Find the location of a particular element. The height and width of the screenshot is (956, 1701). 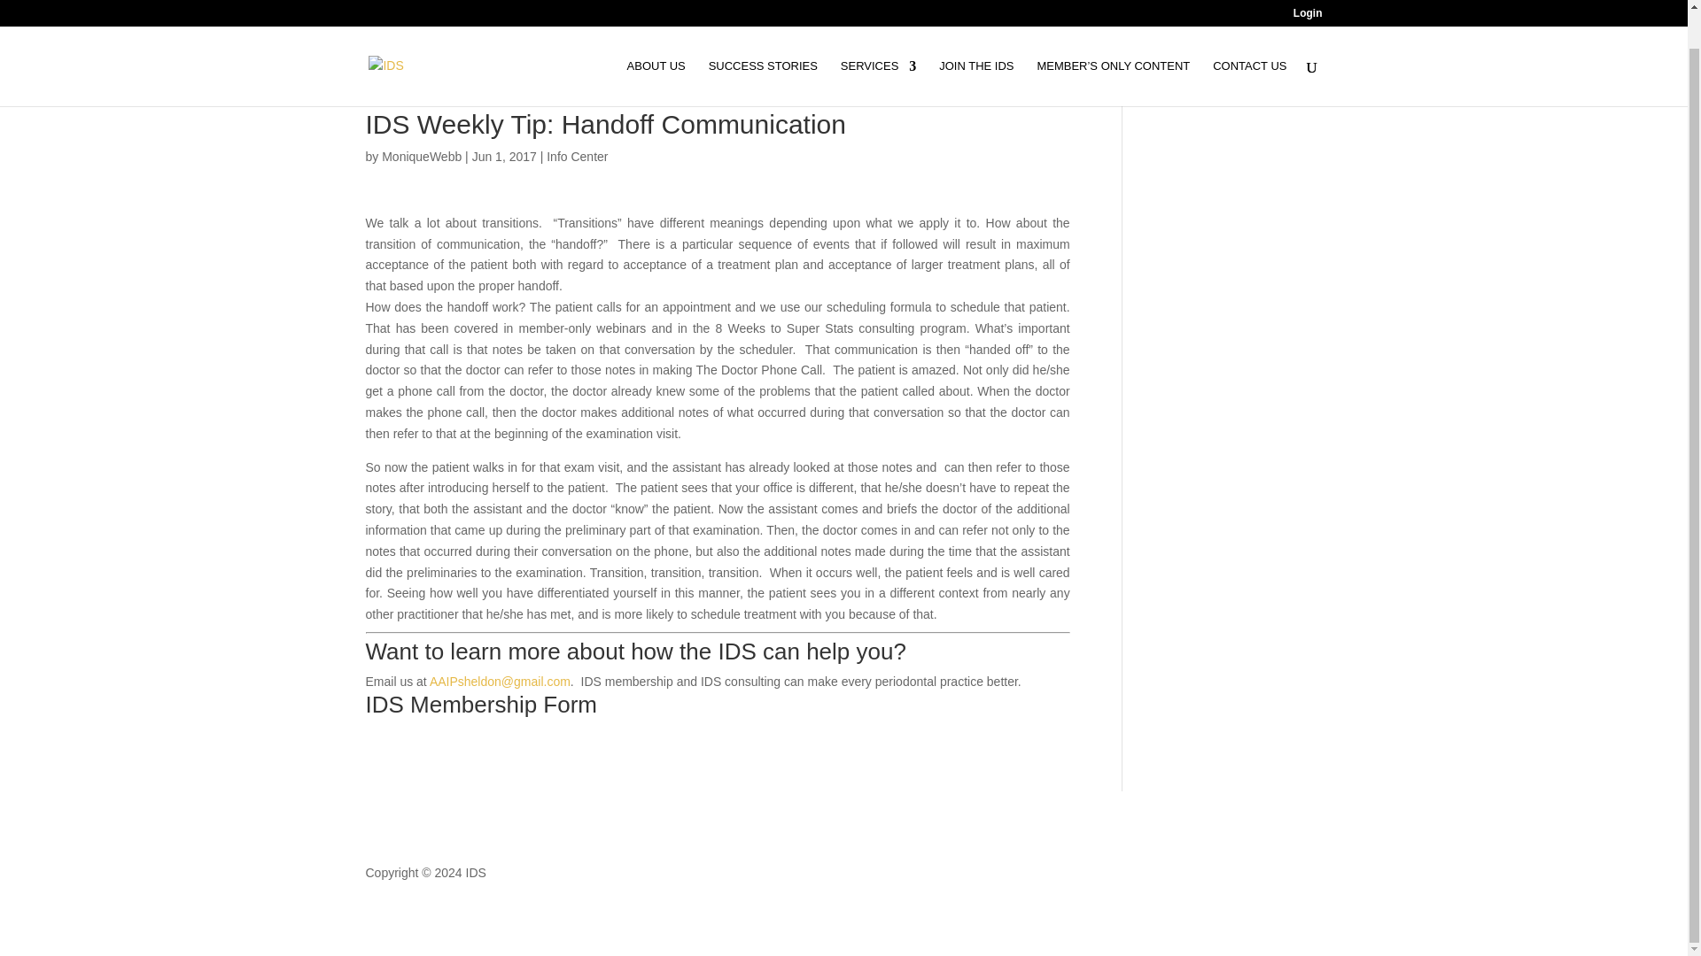

ABOUT US is located at coordinates (656, 44).